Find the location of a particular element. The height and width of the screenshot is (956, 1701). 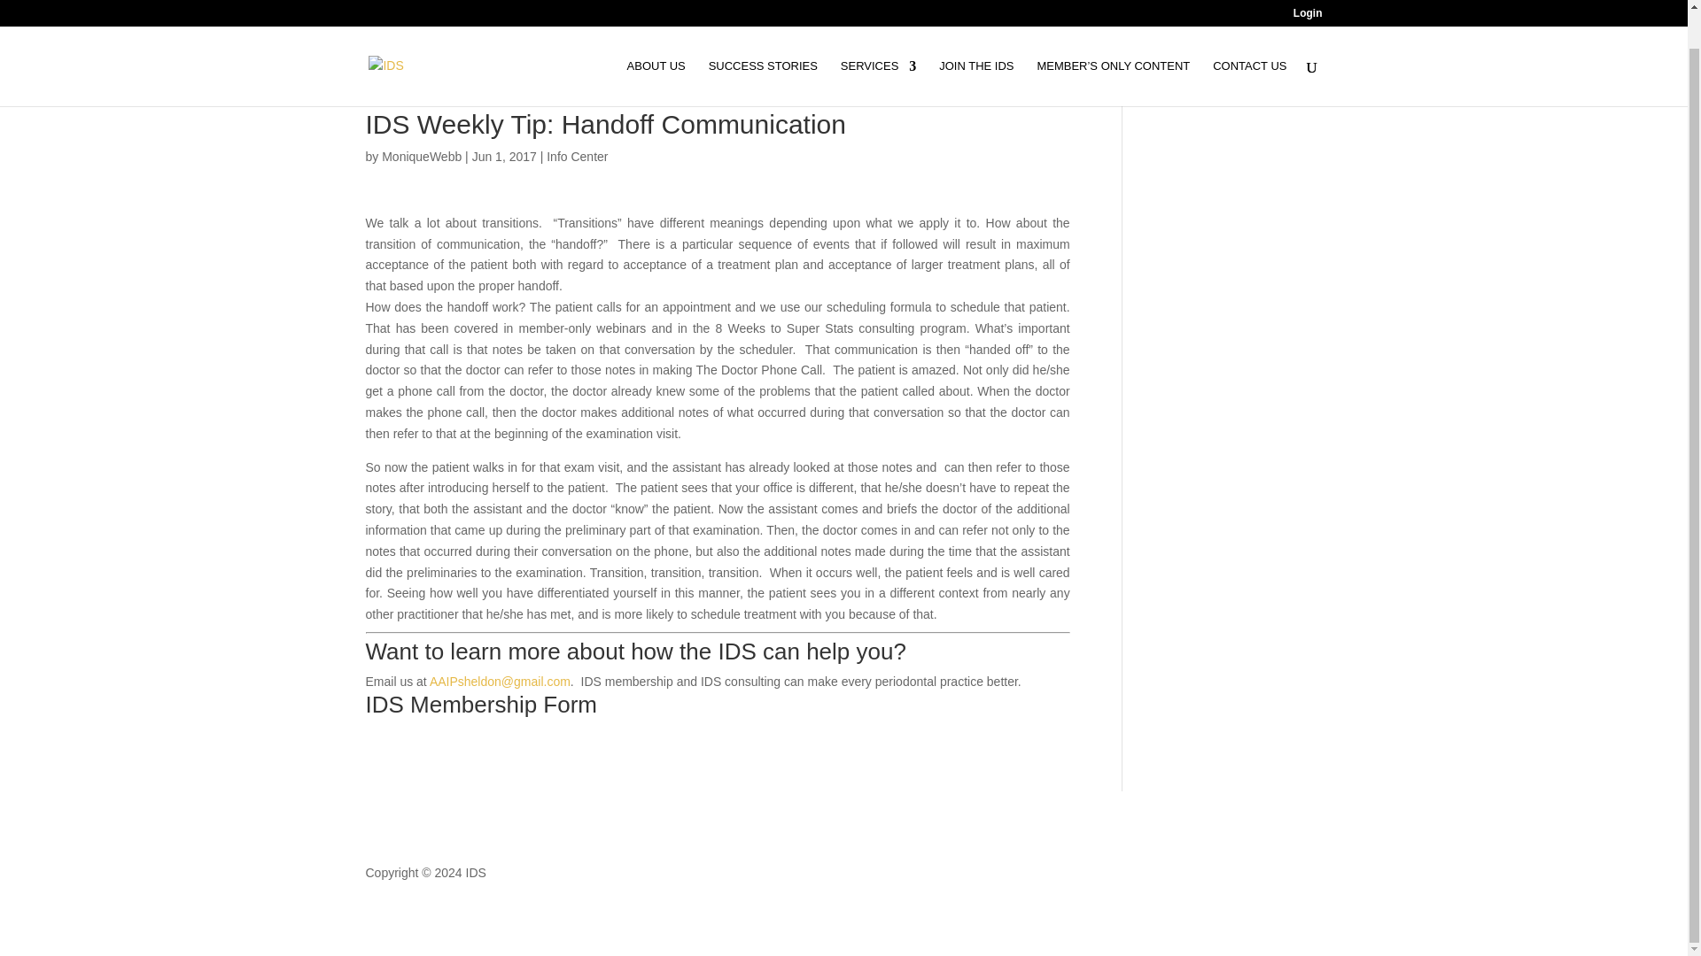

ABOUT US is located at coordinates (656, 44).